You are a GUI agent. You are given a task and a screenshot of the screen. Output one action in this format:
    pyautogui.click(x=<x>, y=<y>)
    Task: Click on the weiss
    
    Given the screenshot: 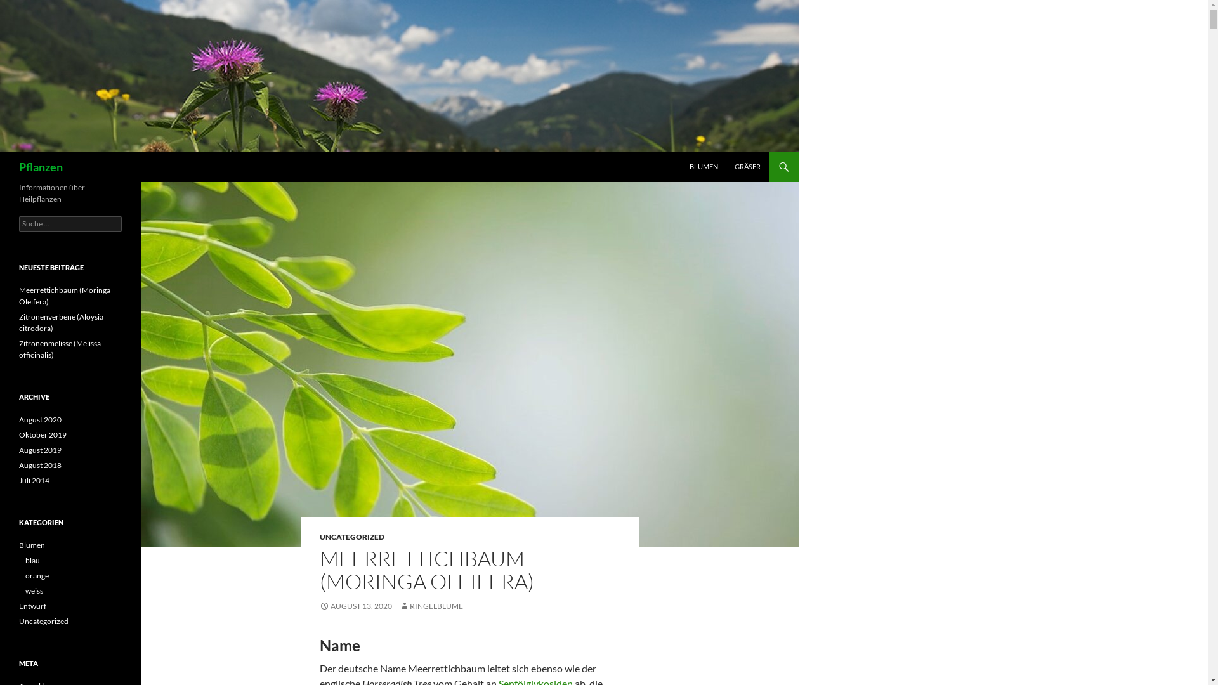 What is the action you would take?
    pyautogui.click(x=34, y=591)
    